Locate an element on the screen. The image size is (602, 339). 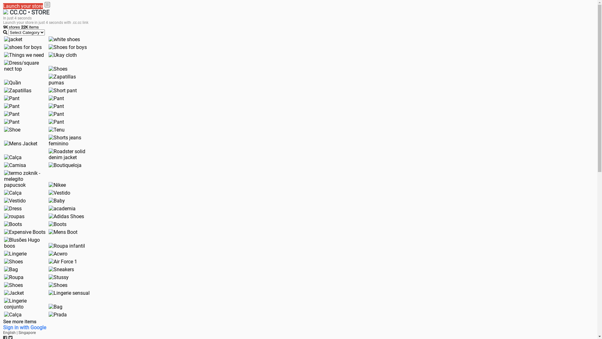
Shorts jeans feminino is located at coordinates (69, 141).